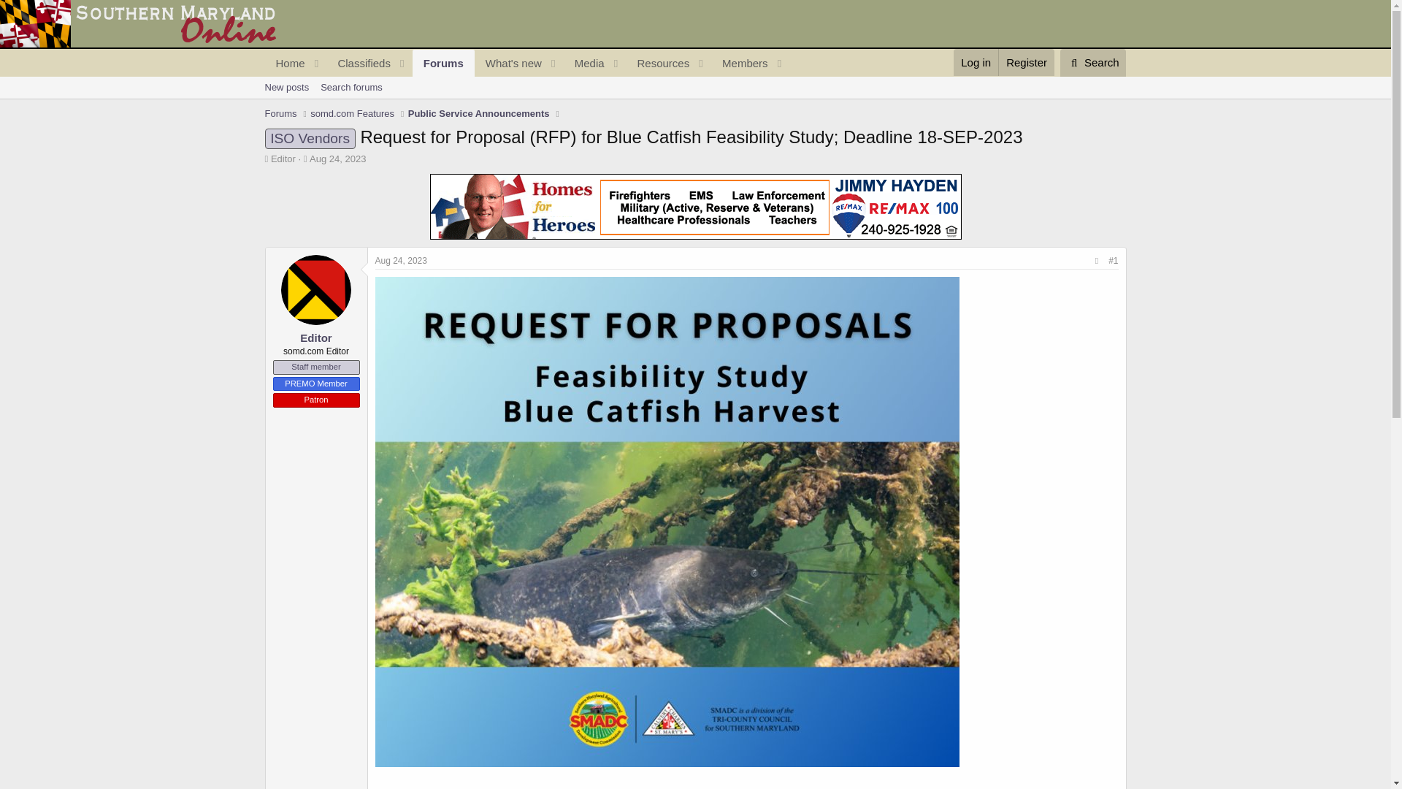 Image resolution: width=1402 pixels, height=789 pixels. What do you see at coordinates (509, 63) in the screenshot?
I see `Classifieds` at bounding box center [509, 63].